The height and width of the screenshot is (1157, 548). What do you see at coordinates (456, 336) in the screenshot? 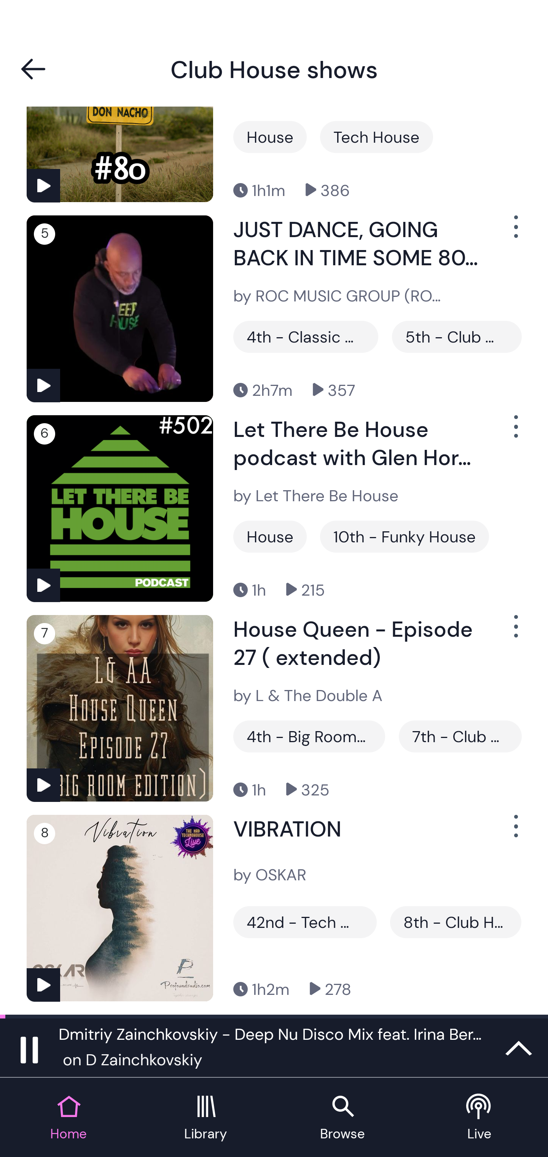
I see `5th - Club House` at bounding box center [456, 336].